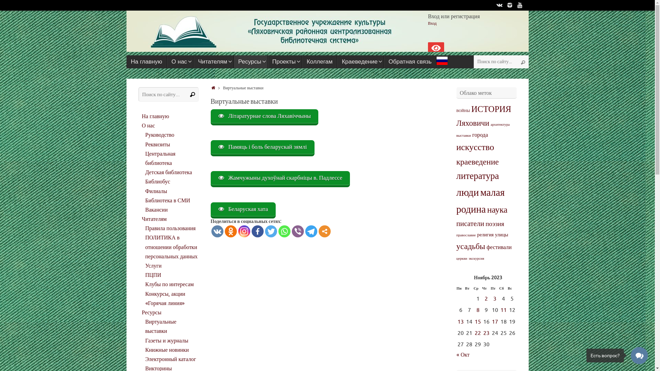  What do you see at coordinates (478, 333) in the screenshot?
I see `22` at bounding box center [478, 333].